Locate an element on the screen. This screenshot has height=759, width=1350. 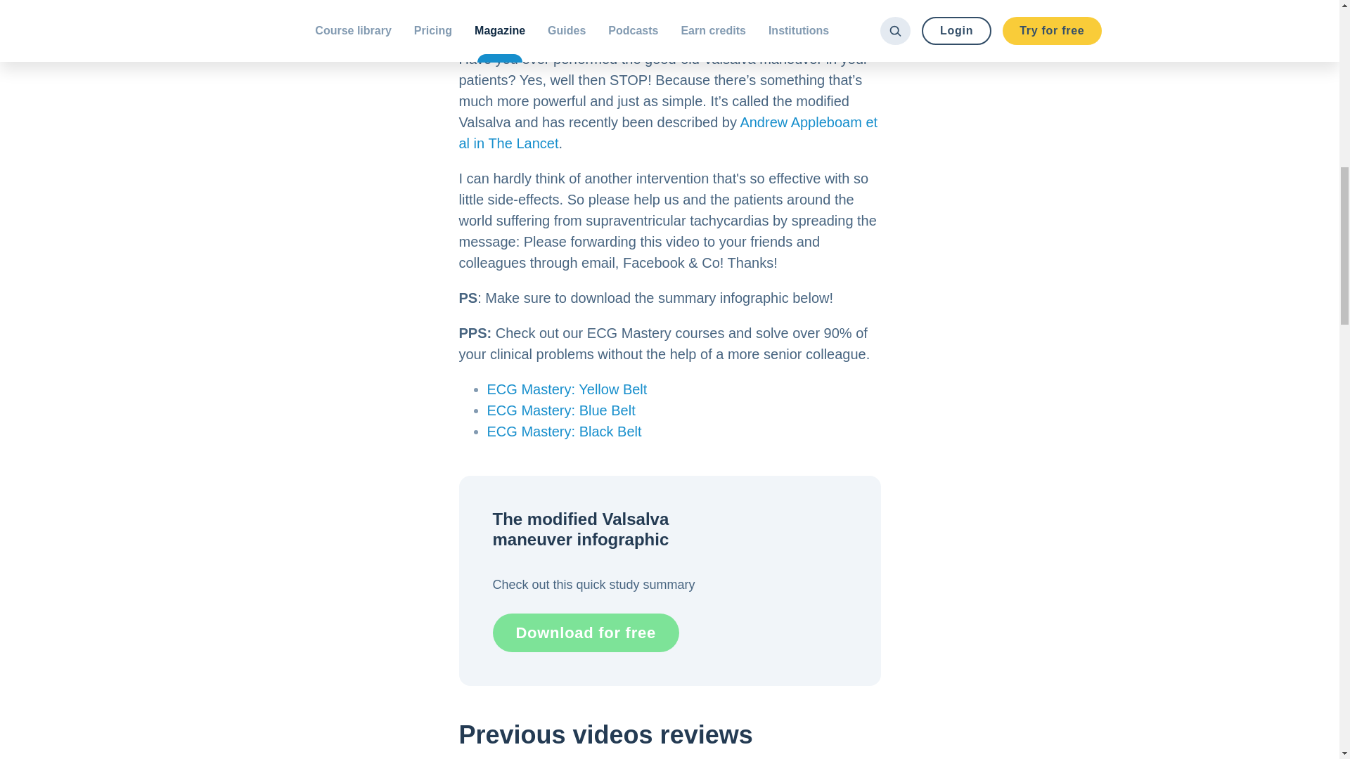
Download for free is located at coordinates (585, 632).